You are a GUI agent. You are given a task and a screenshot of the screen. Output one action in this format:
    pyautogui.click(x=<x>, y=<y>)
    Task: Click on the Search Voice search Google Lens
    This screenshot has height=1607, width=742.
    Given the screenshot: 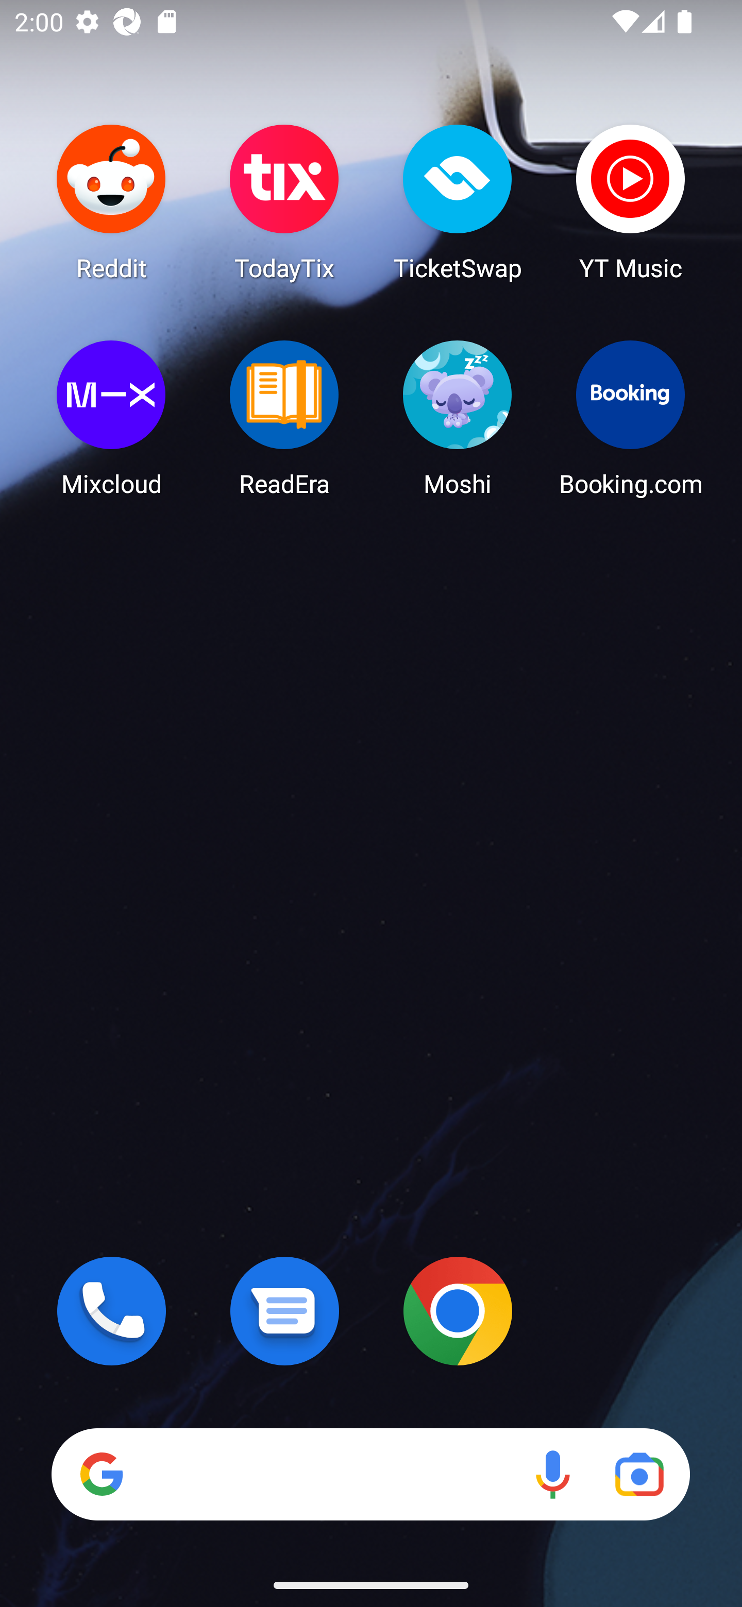 What is the action you would take?
    pyautogui.click(x=370, y=1474)
    